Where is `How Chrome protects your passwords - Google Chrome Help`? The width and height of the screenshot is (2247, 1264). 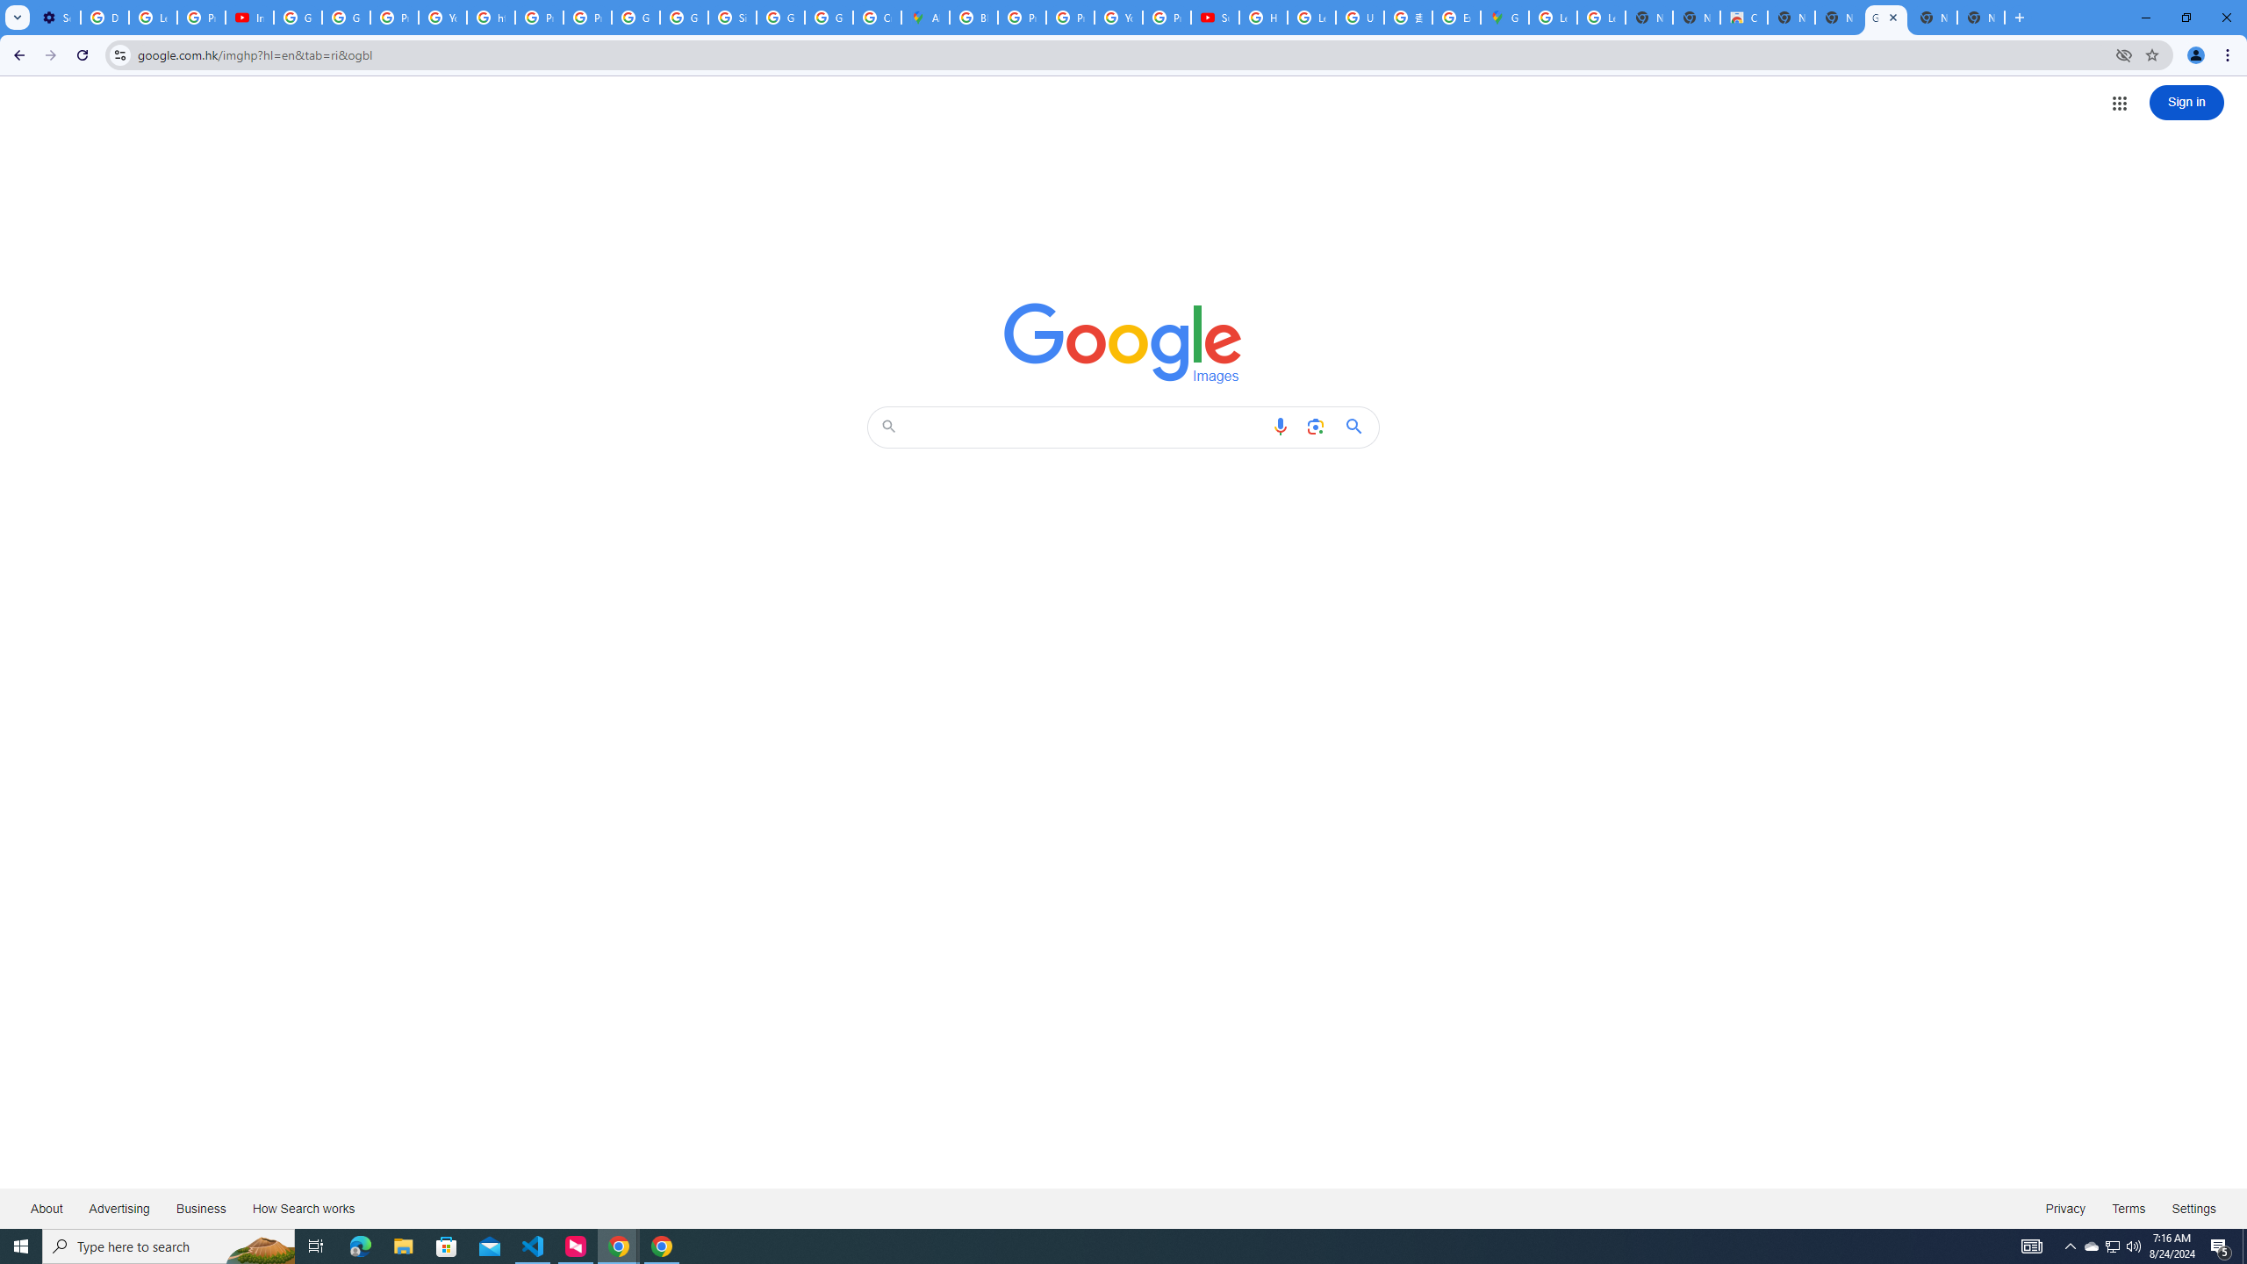
How Chrome protects your passwords - Google Chrome Help is located at coordinates (1264, 18).